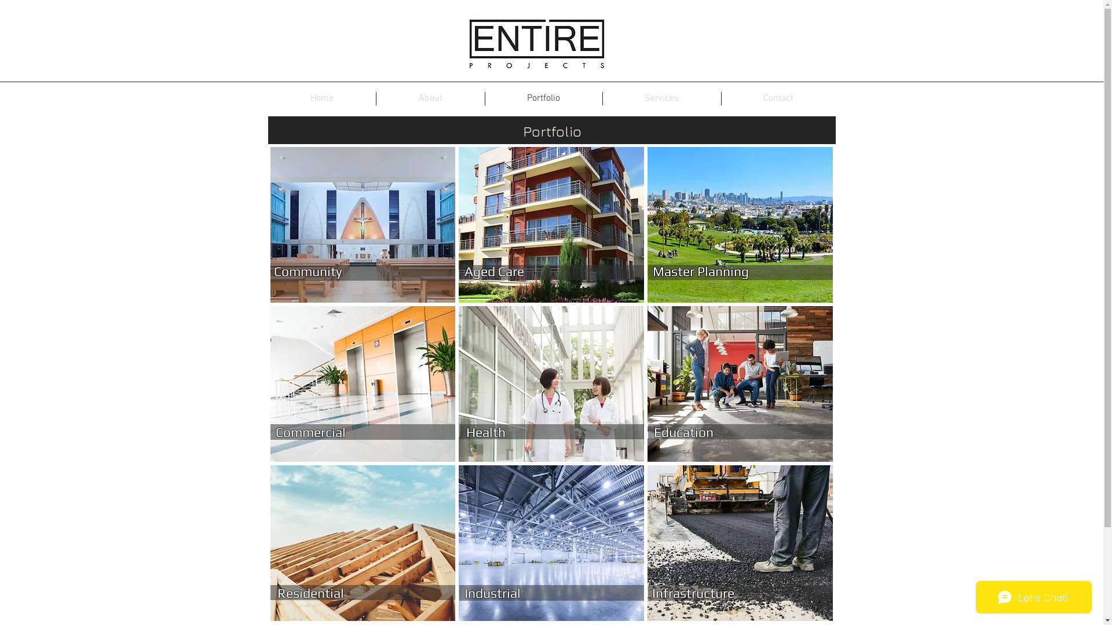 This screenshot has width=1112, height=625. I want to click on Contact, so click(778, 98).